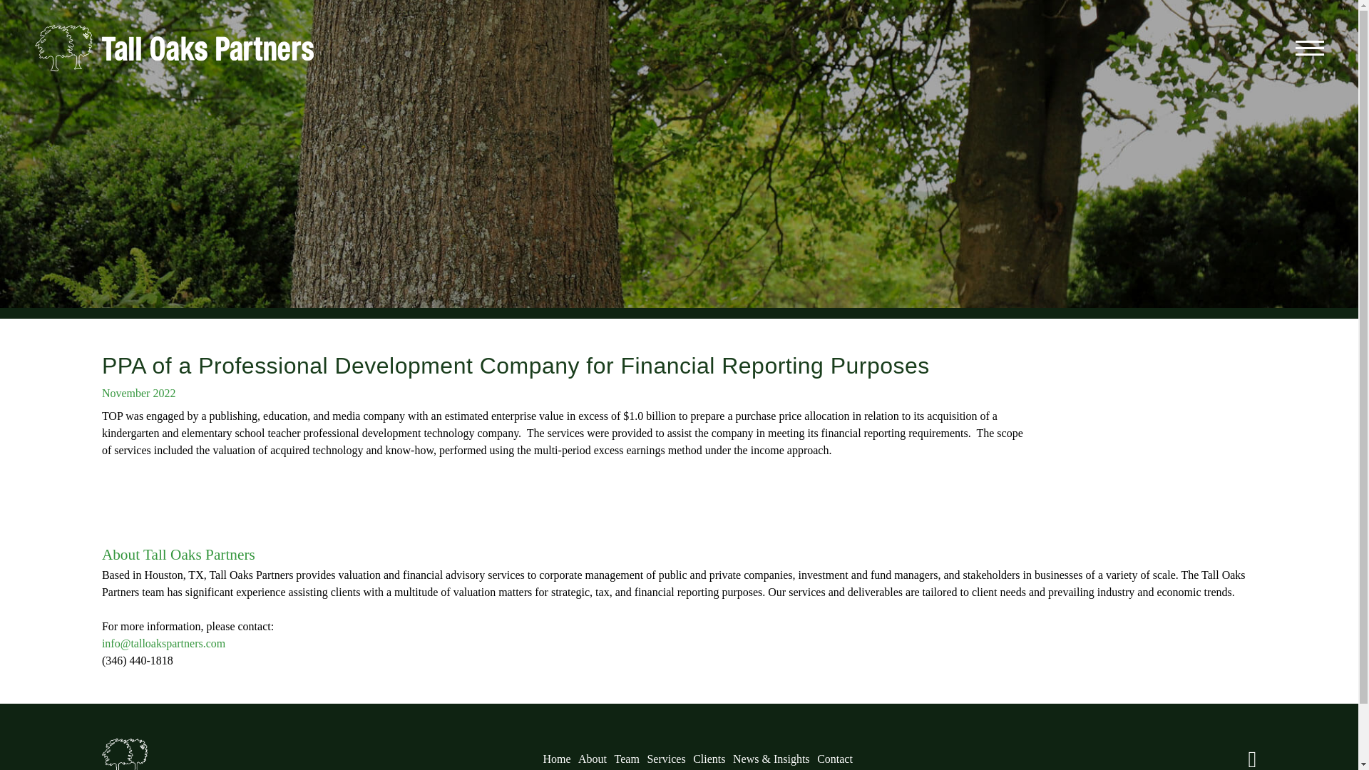  Describe the element at coordinates (835, 759) in the screenshot. I see `Contact` at that location.